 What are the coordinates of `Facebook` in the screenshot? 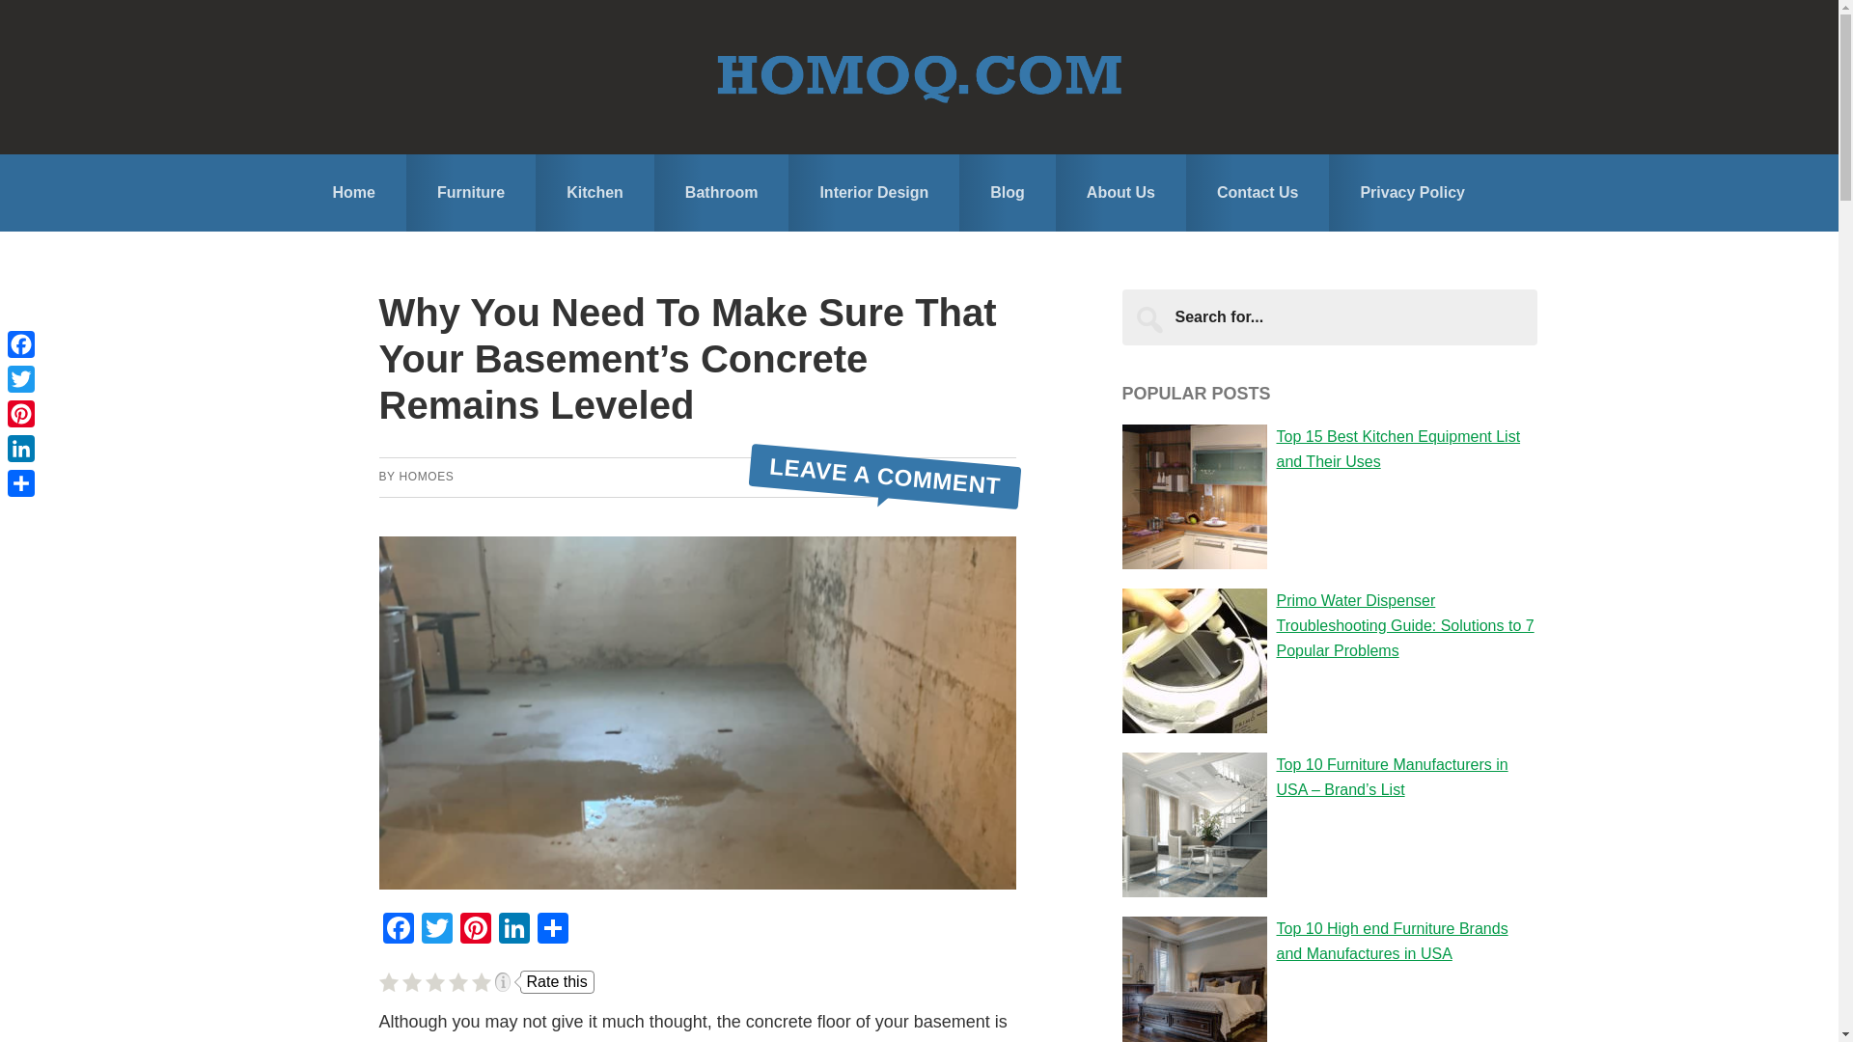 It's located at (21, 343).